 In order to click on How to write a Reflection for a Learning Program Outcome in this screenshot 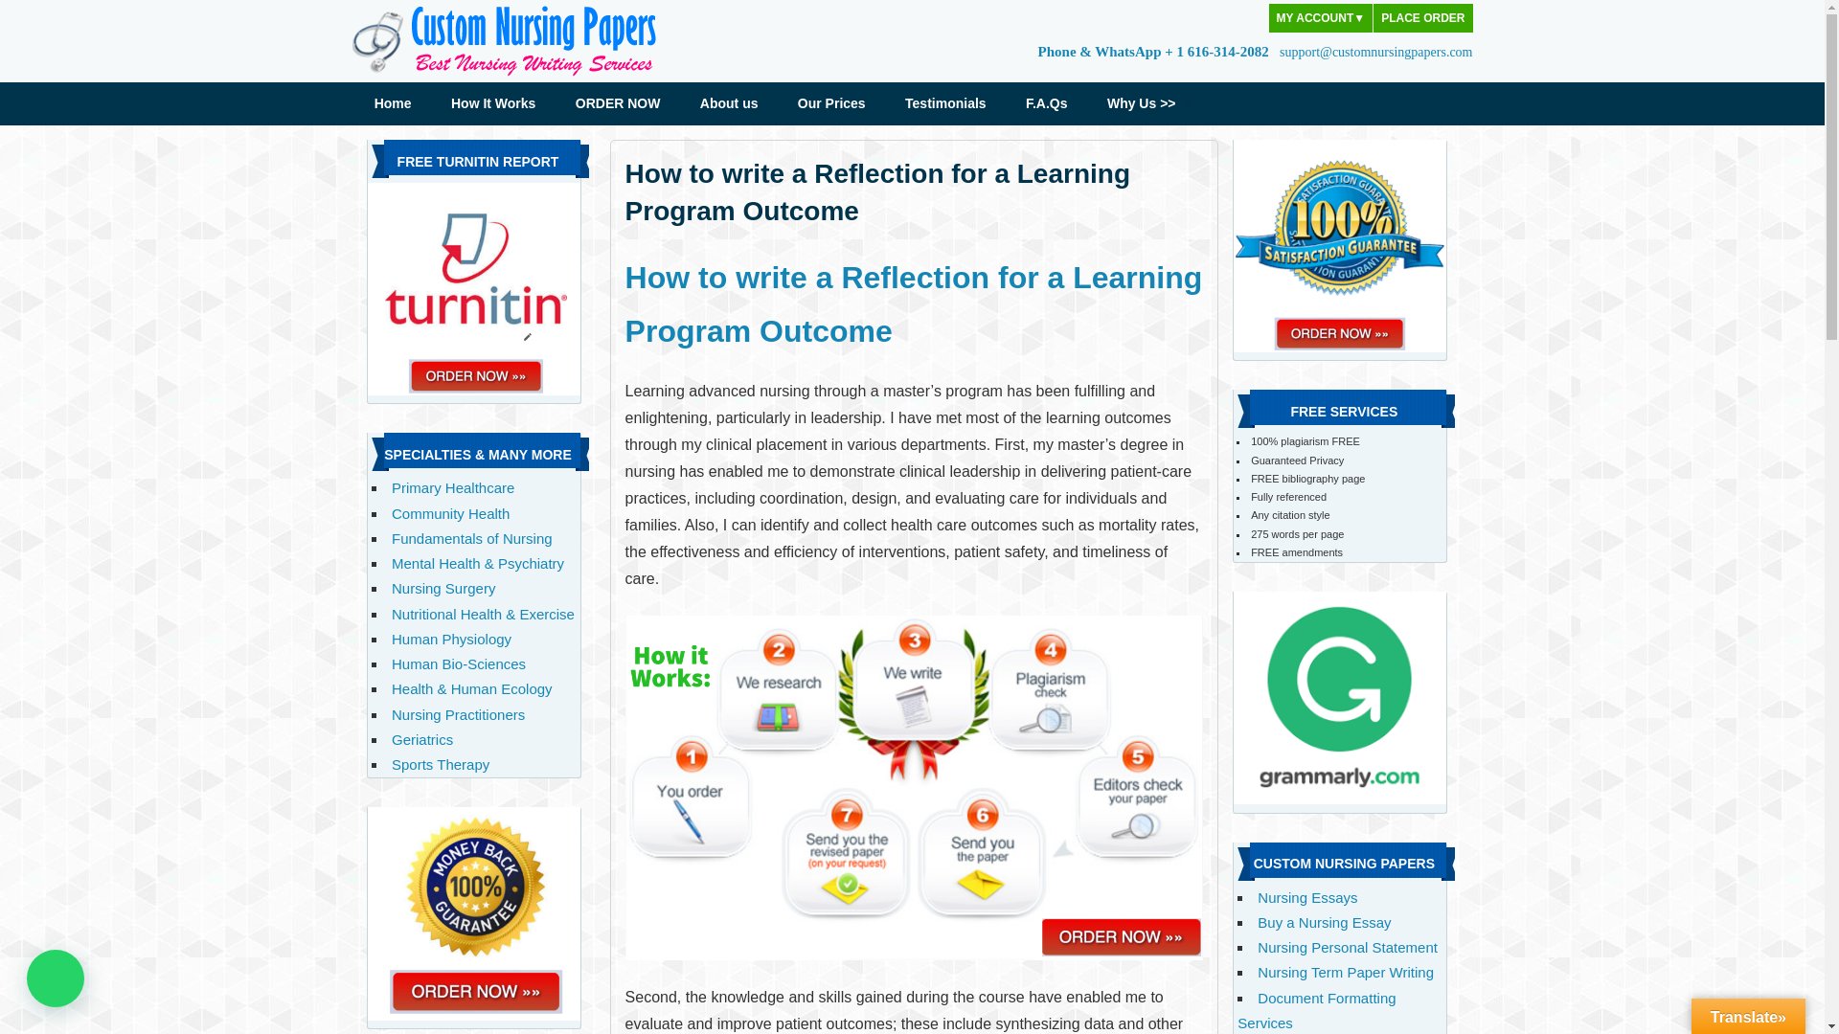, I will do `click(914, 304)`.